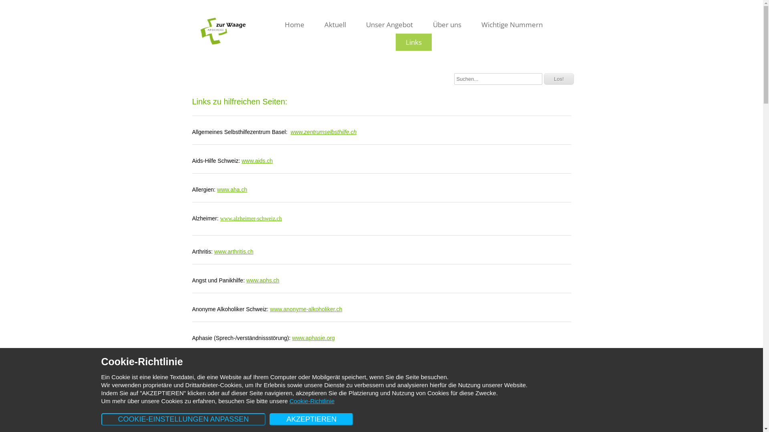  Describe the element at coordinates (389, 25) in the screenshot. I see `Unser Angebot` at that location.